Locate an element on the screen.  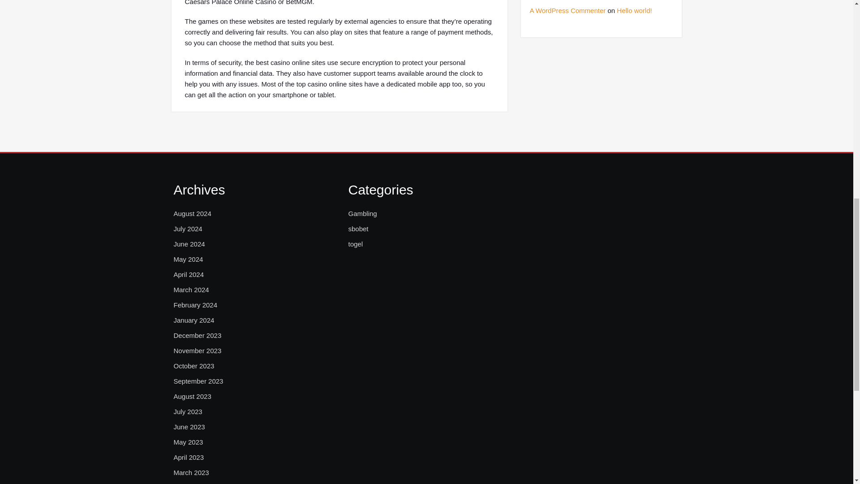
September 2023 is located at coordinates (198, 381).